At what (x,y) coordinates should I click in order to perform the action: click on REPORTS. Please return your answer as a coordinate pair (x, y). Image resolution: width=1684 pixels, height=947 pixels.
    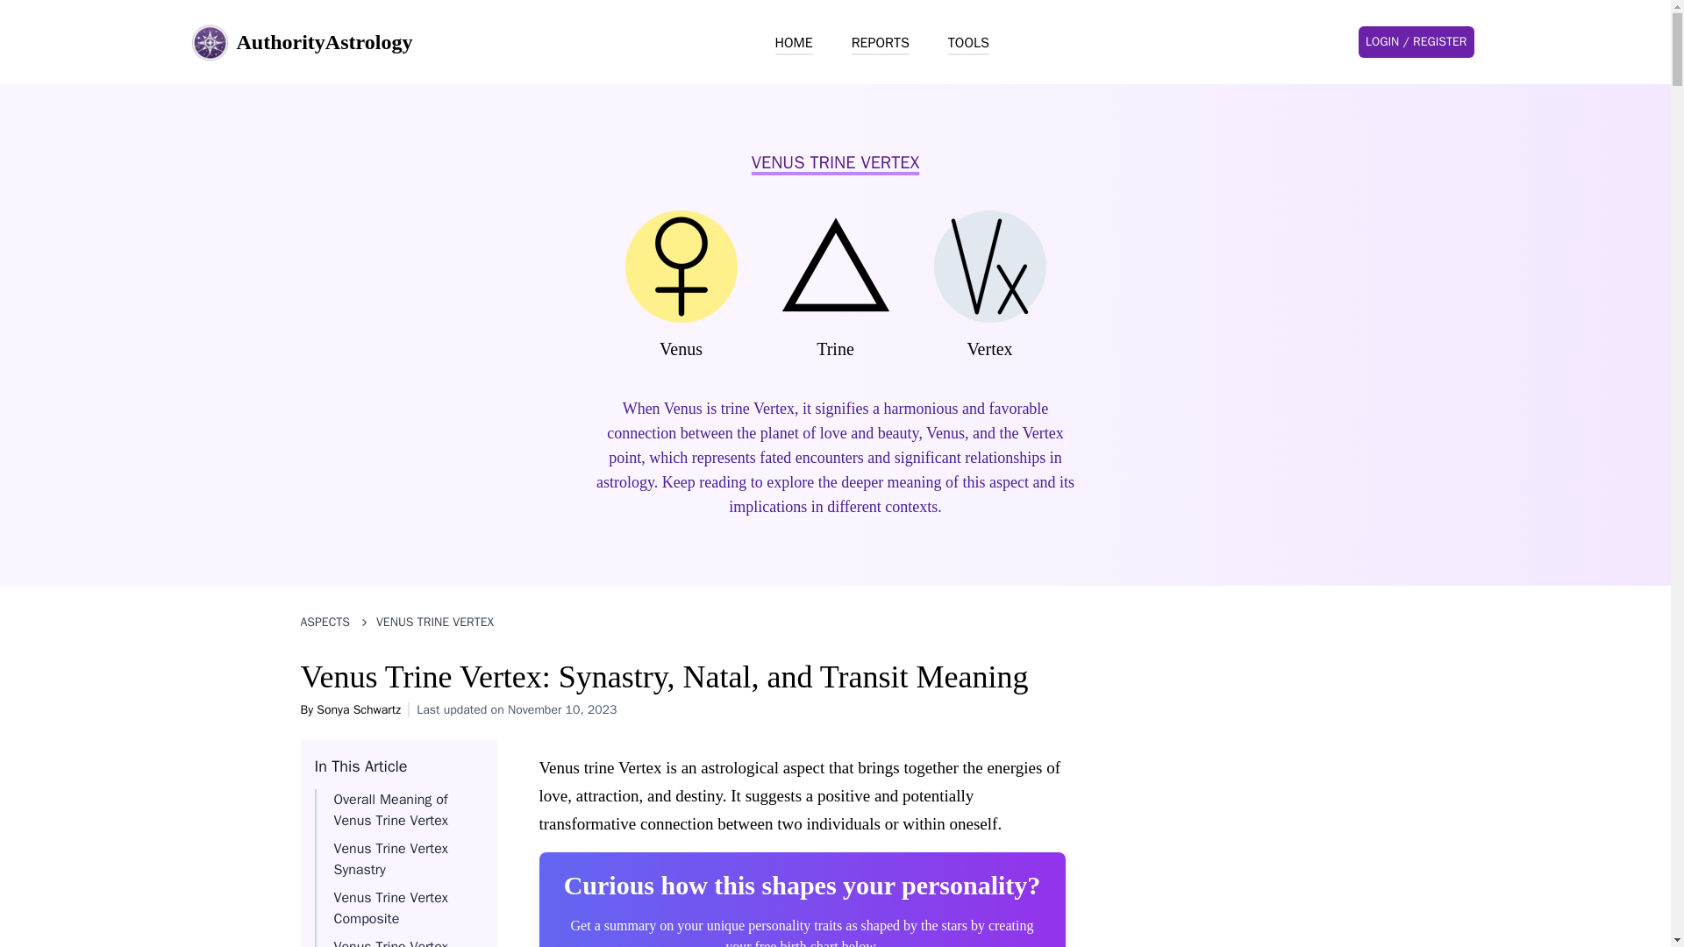
    Looking at the image, I should click on (881, 43).